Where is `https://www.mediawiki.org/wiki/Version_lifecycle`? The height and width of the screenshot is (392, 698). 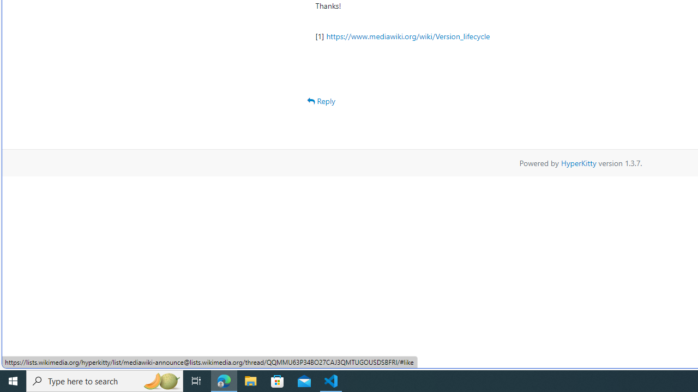
https://www.mediawiki.org/wiki/Version_lifecycle is located at coordinates (408, 36).